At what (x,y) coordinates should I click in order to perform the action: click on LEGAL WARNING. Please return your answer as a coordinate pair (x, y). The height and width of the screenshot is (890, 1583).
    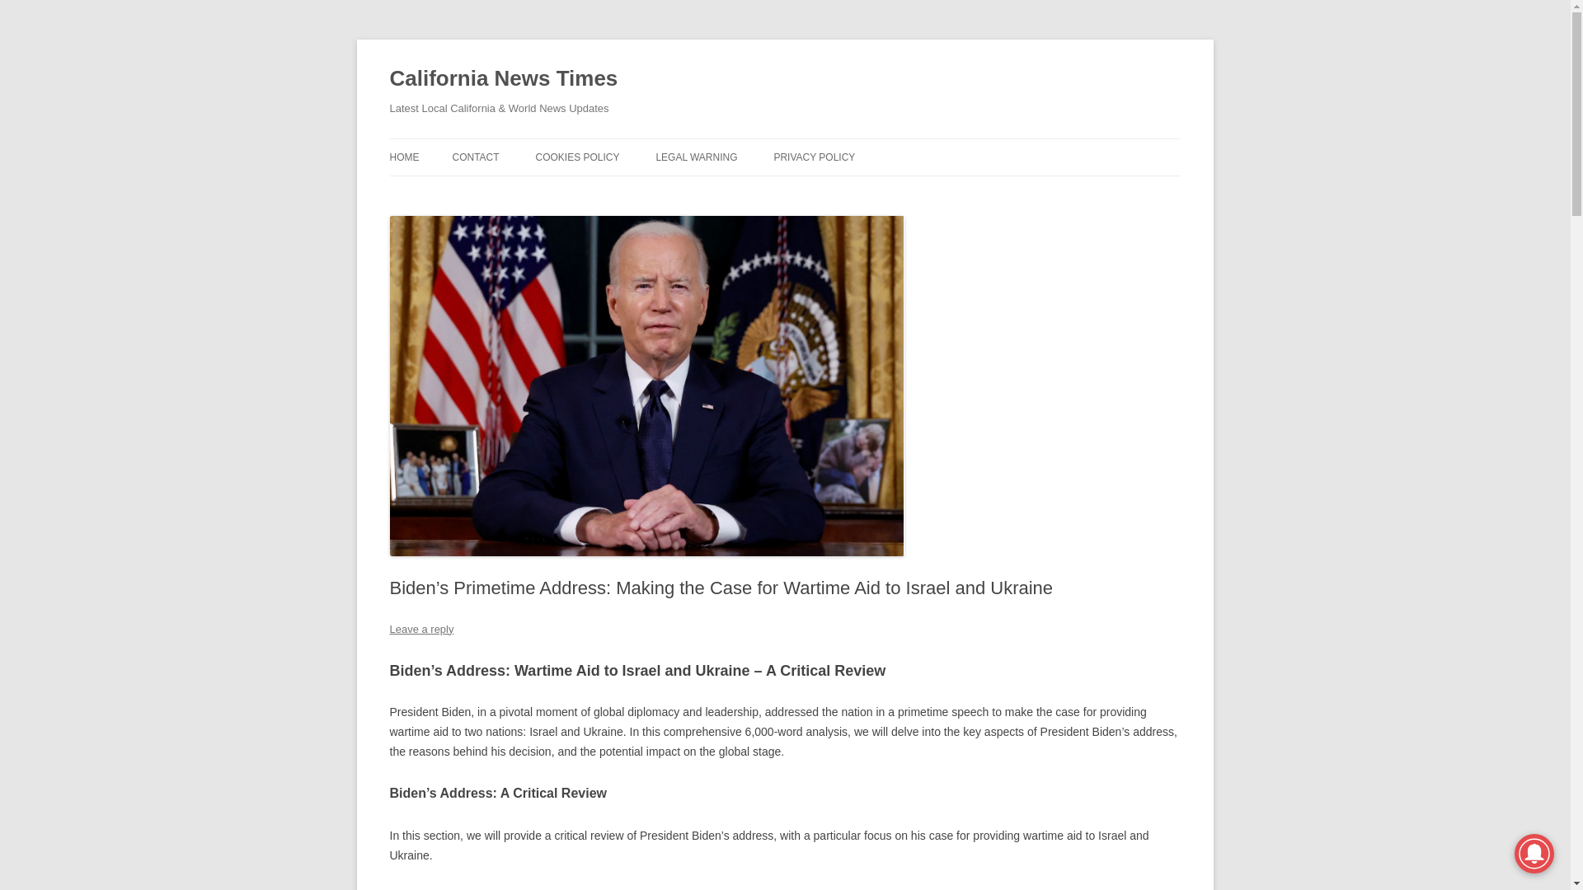
    Looking at the image, I should click on (696, 157).